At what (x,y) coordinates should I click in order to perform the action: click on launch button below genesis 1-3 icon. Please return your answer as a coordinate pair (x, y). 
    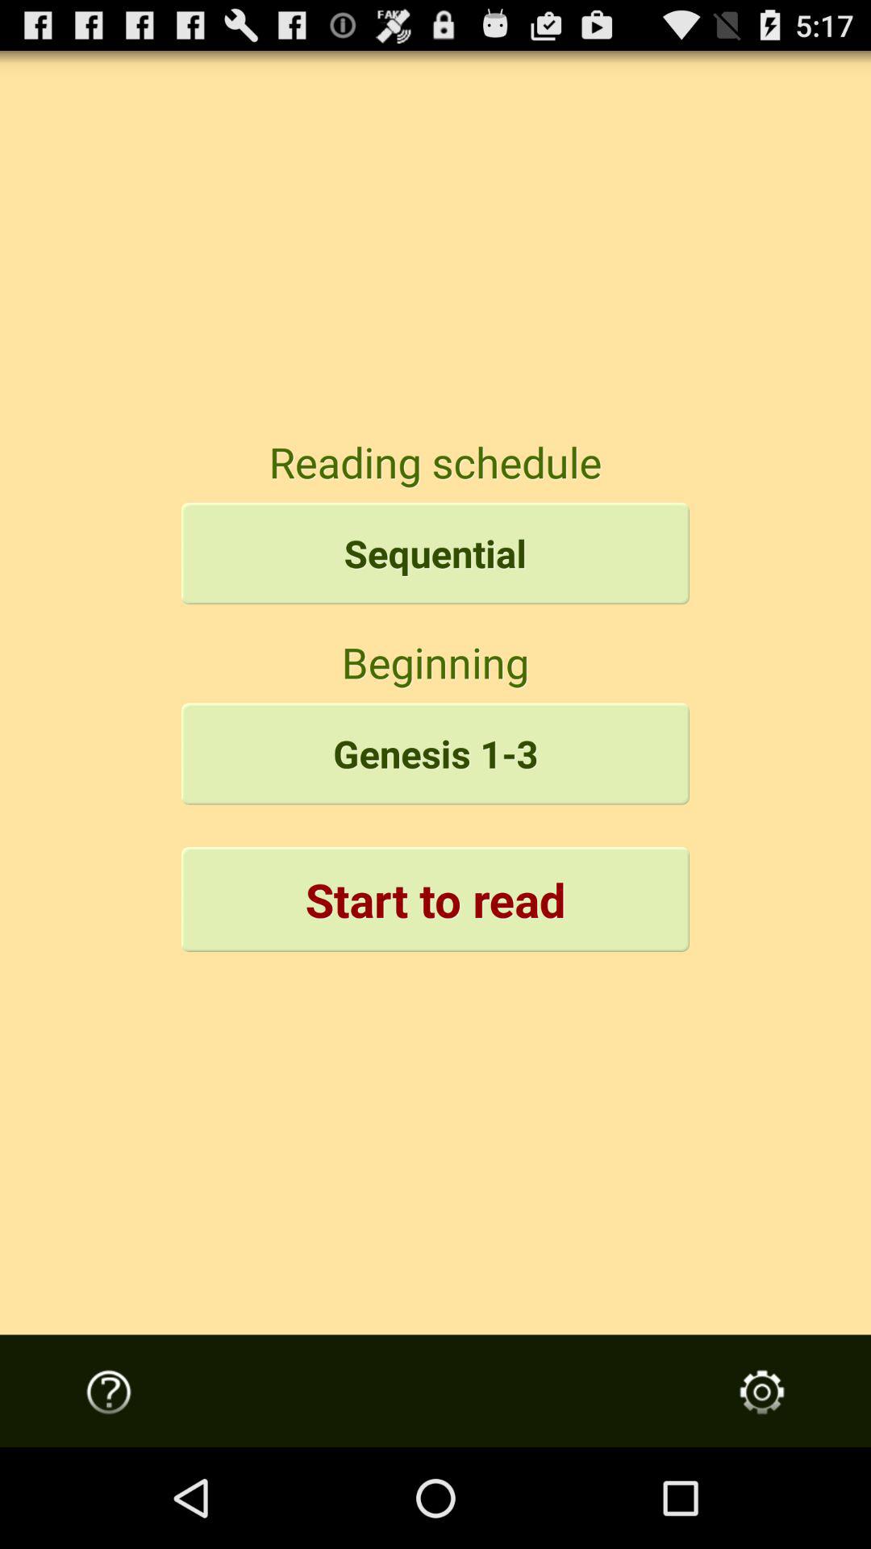
    Looking at the image, I should click on (435, 899).